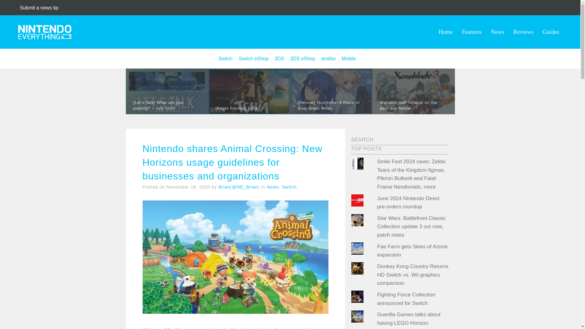 Image resolution: width=585 pixels, height=329 pixels. Describe the element at coordinates (349, 58) in the screenshot. I see `Mobile` at that location.